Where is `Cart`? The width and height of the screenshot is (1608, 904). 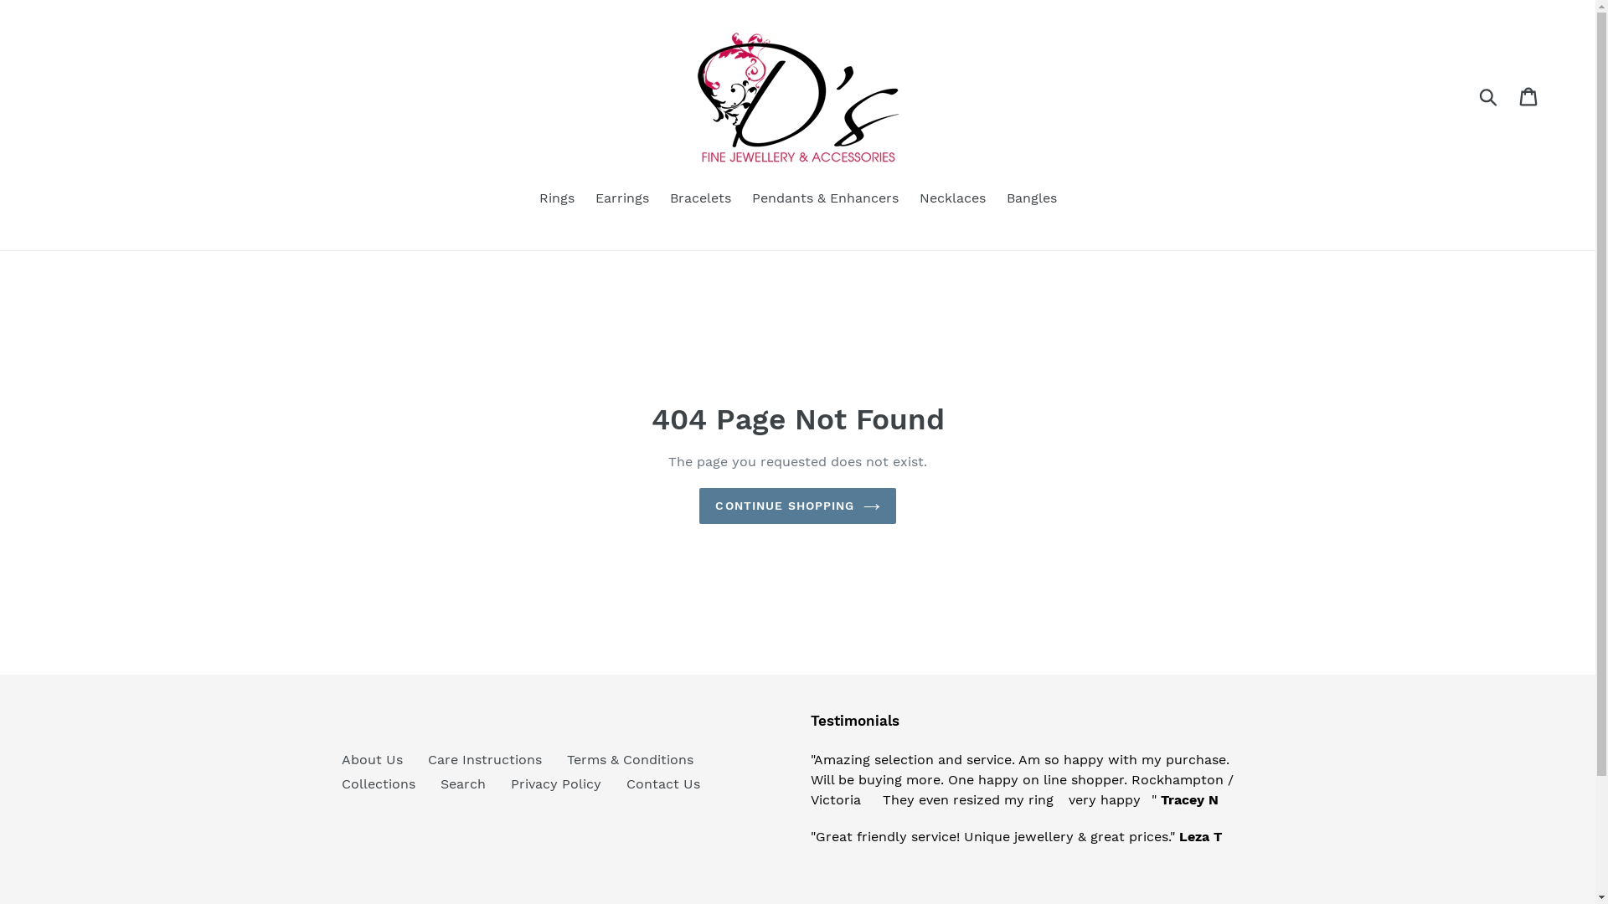 Cart is located at coordinates (1529, 97).